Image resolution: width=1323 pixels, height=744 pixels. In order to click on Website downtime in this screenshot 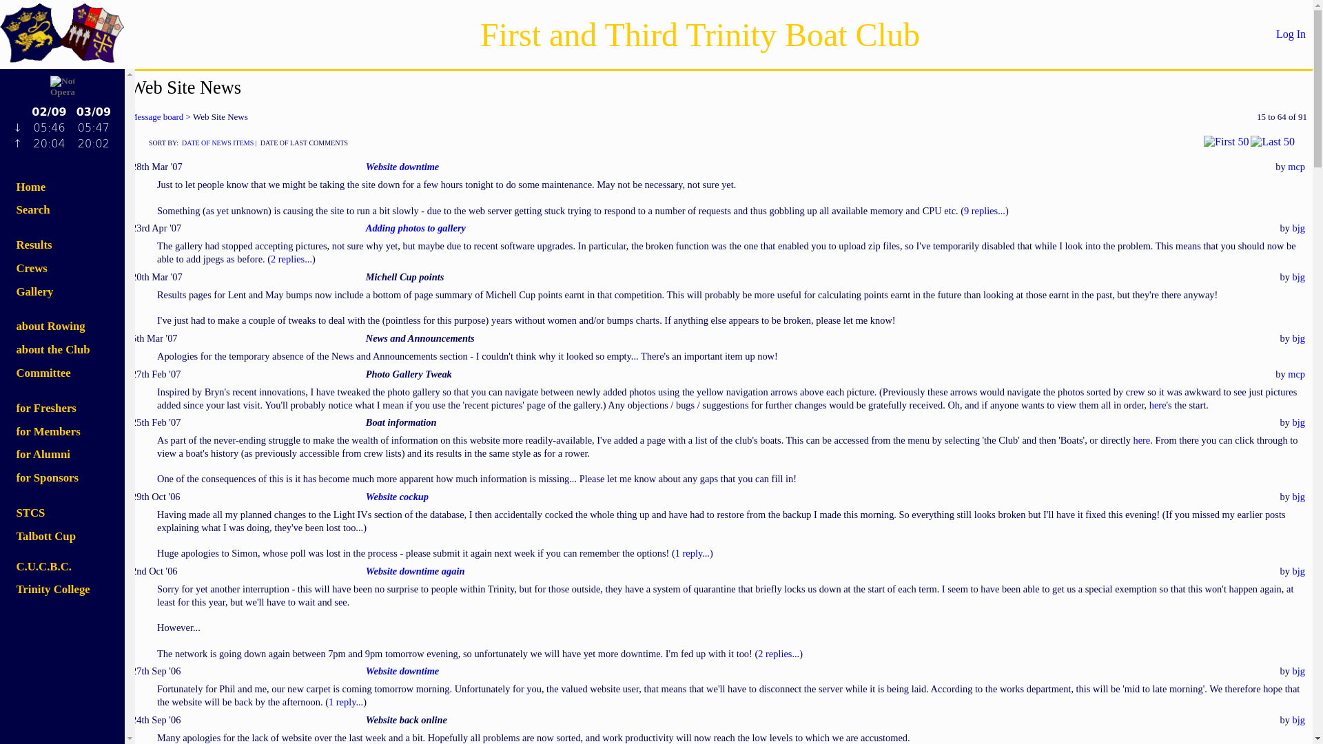, I will do `click(402, 167)`.